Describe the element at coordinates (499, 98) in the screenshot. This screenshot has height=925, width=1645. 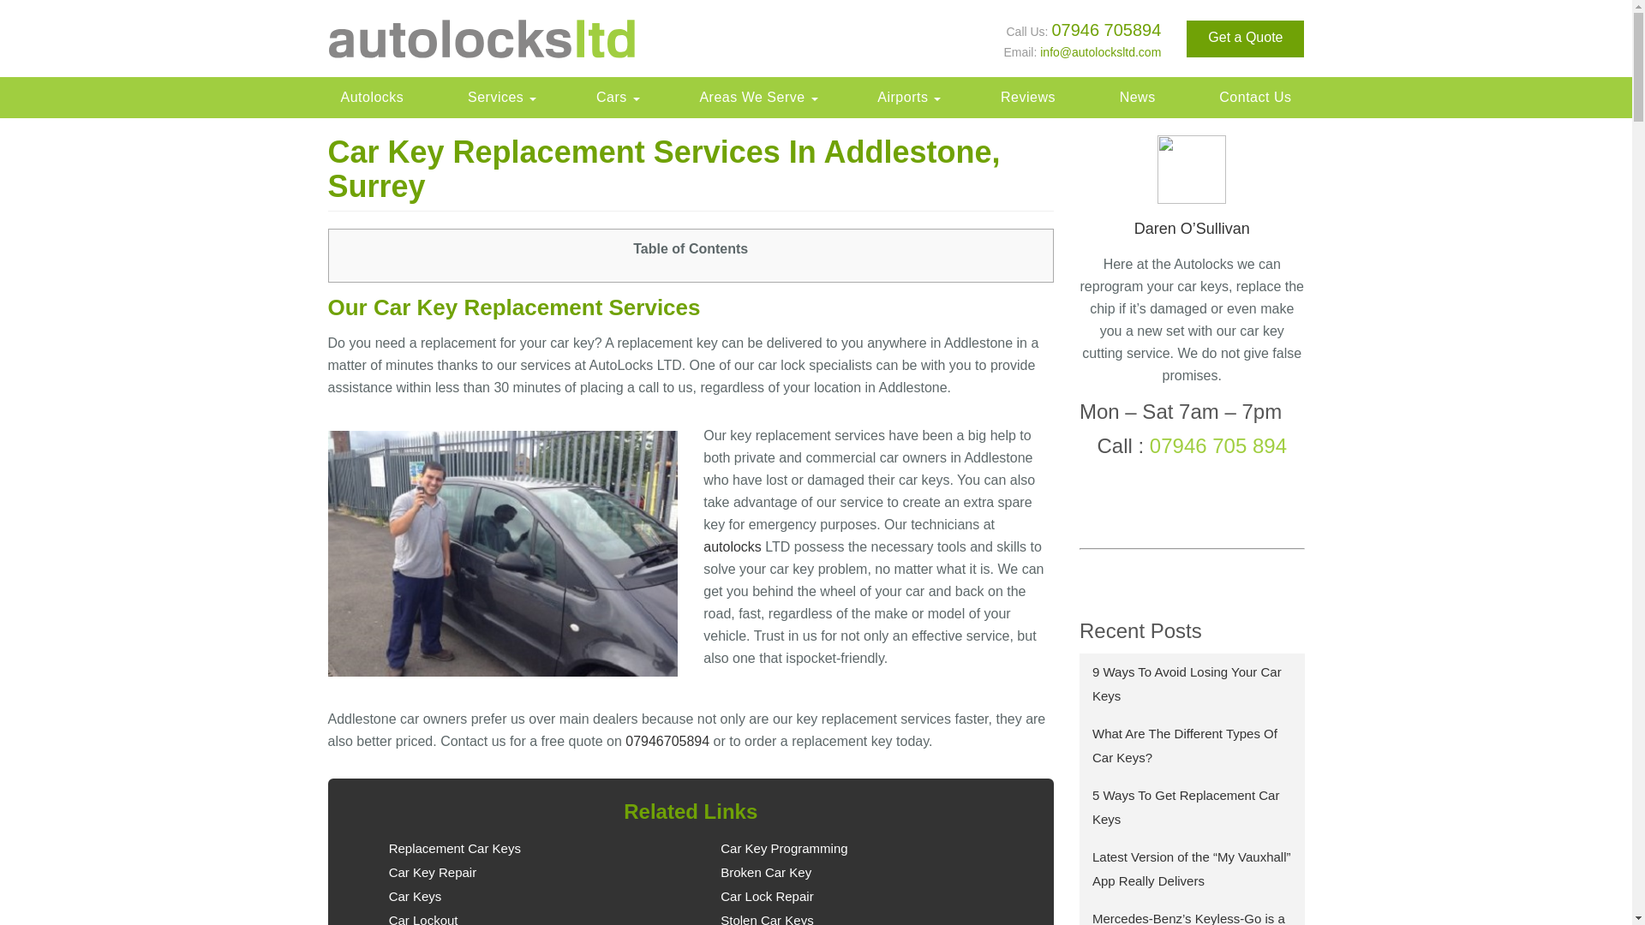
I see `Services` at that location.